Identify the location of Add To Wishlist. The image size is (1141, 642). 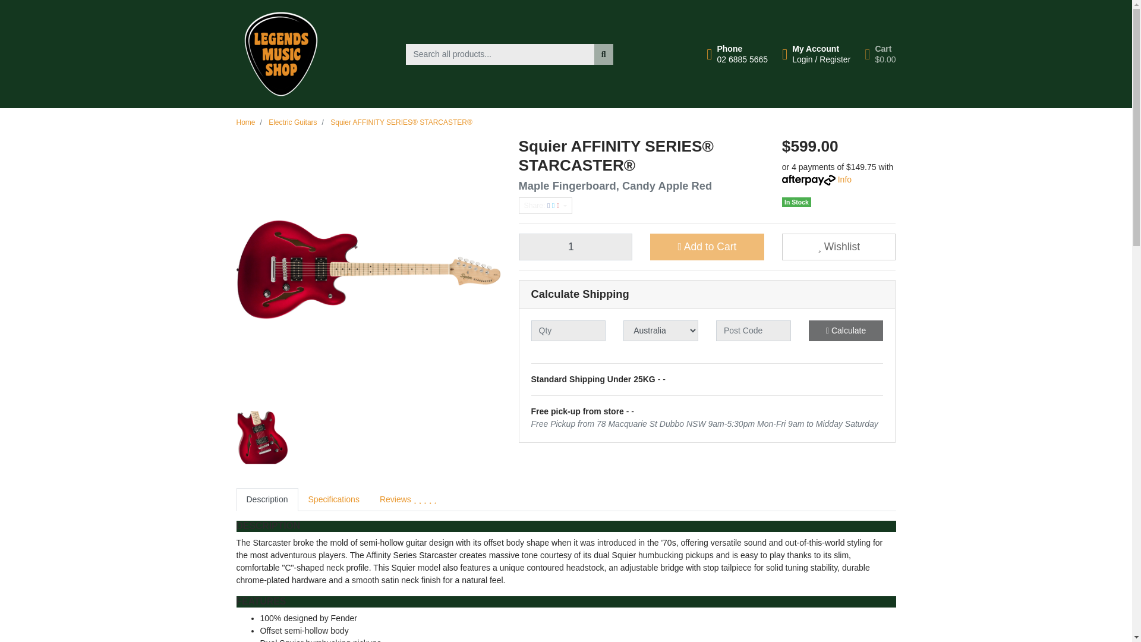
(280, 53).